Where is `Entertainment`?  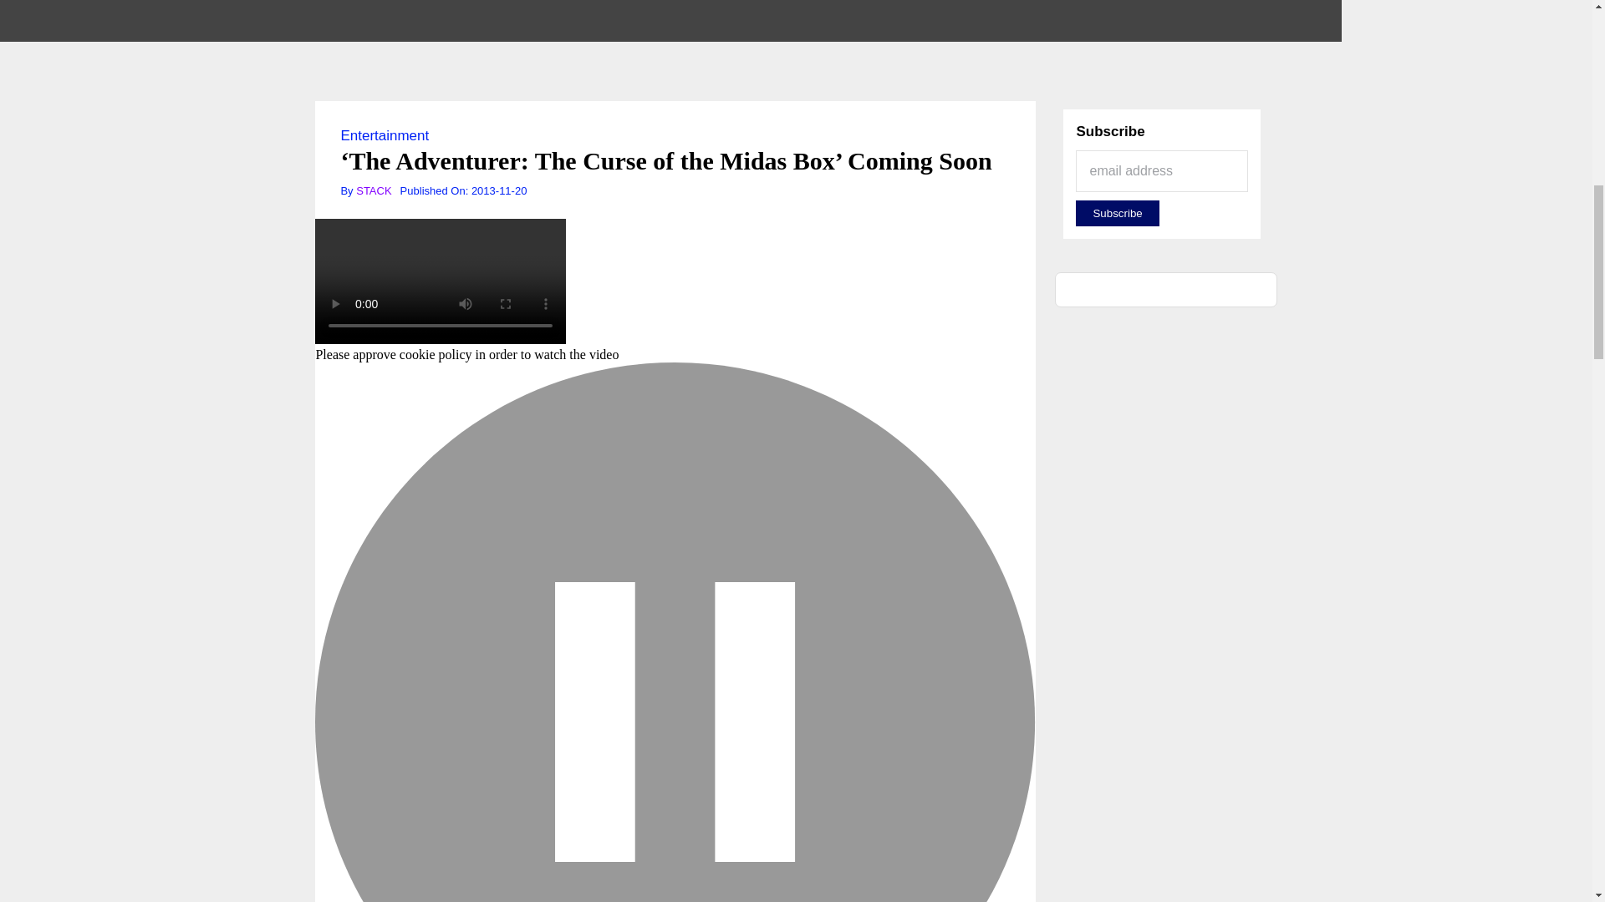
Entertainment is located at coordinates (385, 135).